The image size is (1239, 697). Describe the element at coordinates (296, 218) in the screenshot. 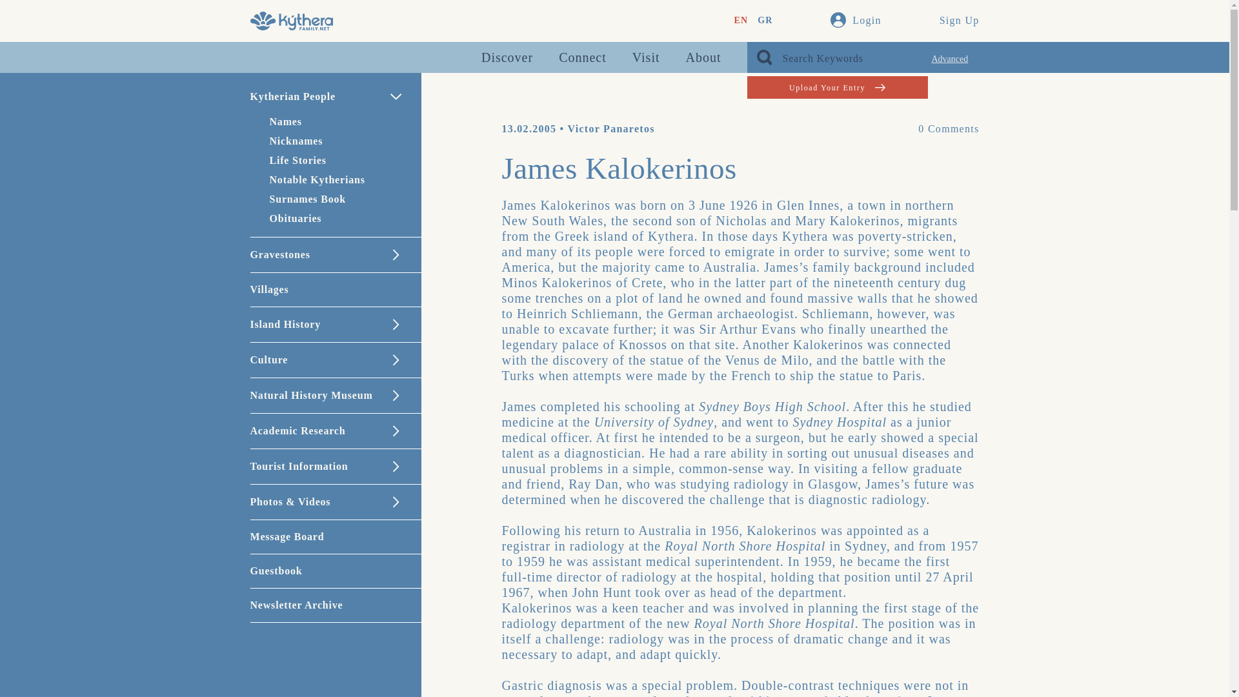

I see `Obituaries` at that location.